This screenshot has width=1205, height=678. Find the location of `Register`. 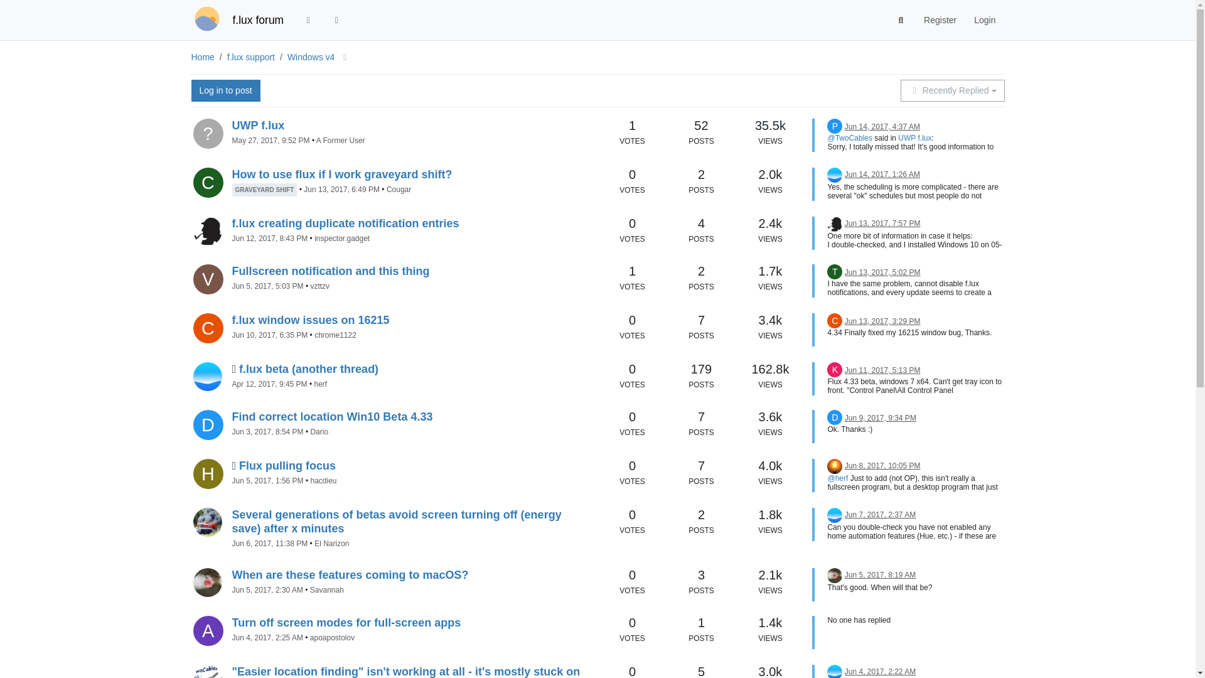

Register is located at coordinates (940, 20).